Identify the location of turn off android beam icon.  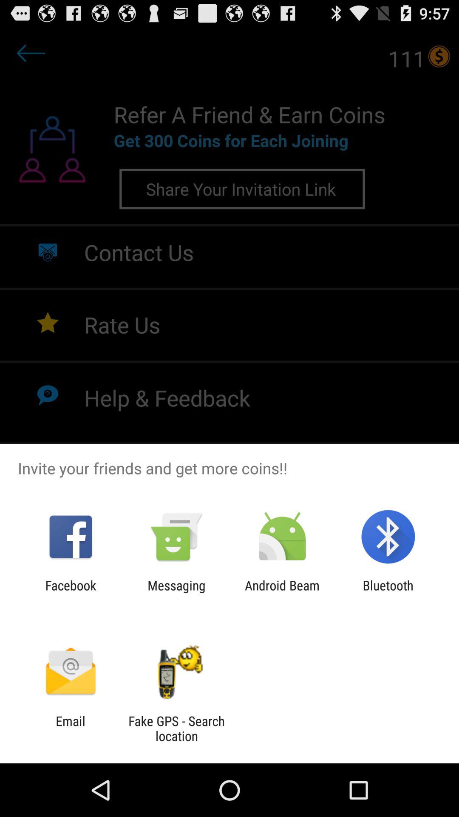
(282, 593).